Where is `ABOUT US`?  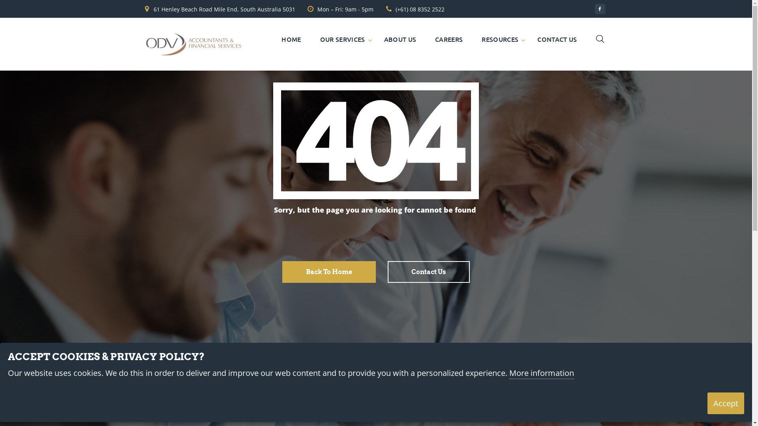 ABOUT US is located at coordinates (400, 39).